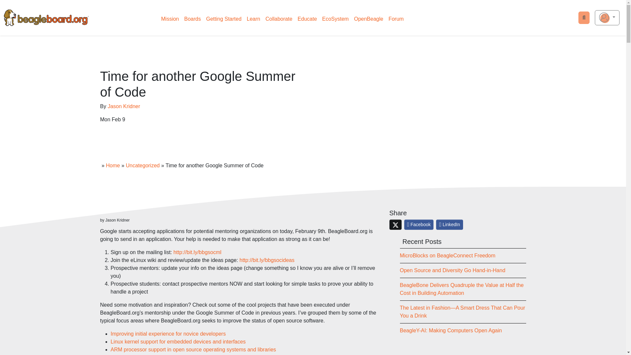 The height and width of the screenshot is (355, 631). I want to click on Boards, so click(192, 19).